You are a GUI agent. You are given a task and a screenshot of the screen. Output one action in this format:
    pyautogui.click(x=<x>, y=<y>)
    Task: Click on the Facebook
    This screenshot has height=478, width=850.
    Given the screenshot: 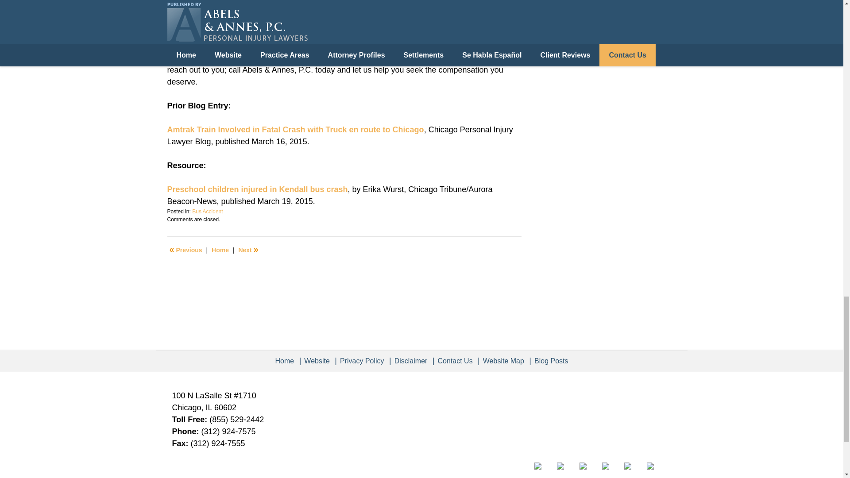 What is the action you would take?
    pyautogui.click(x=545, y=466)
    